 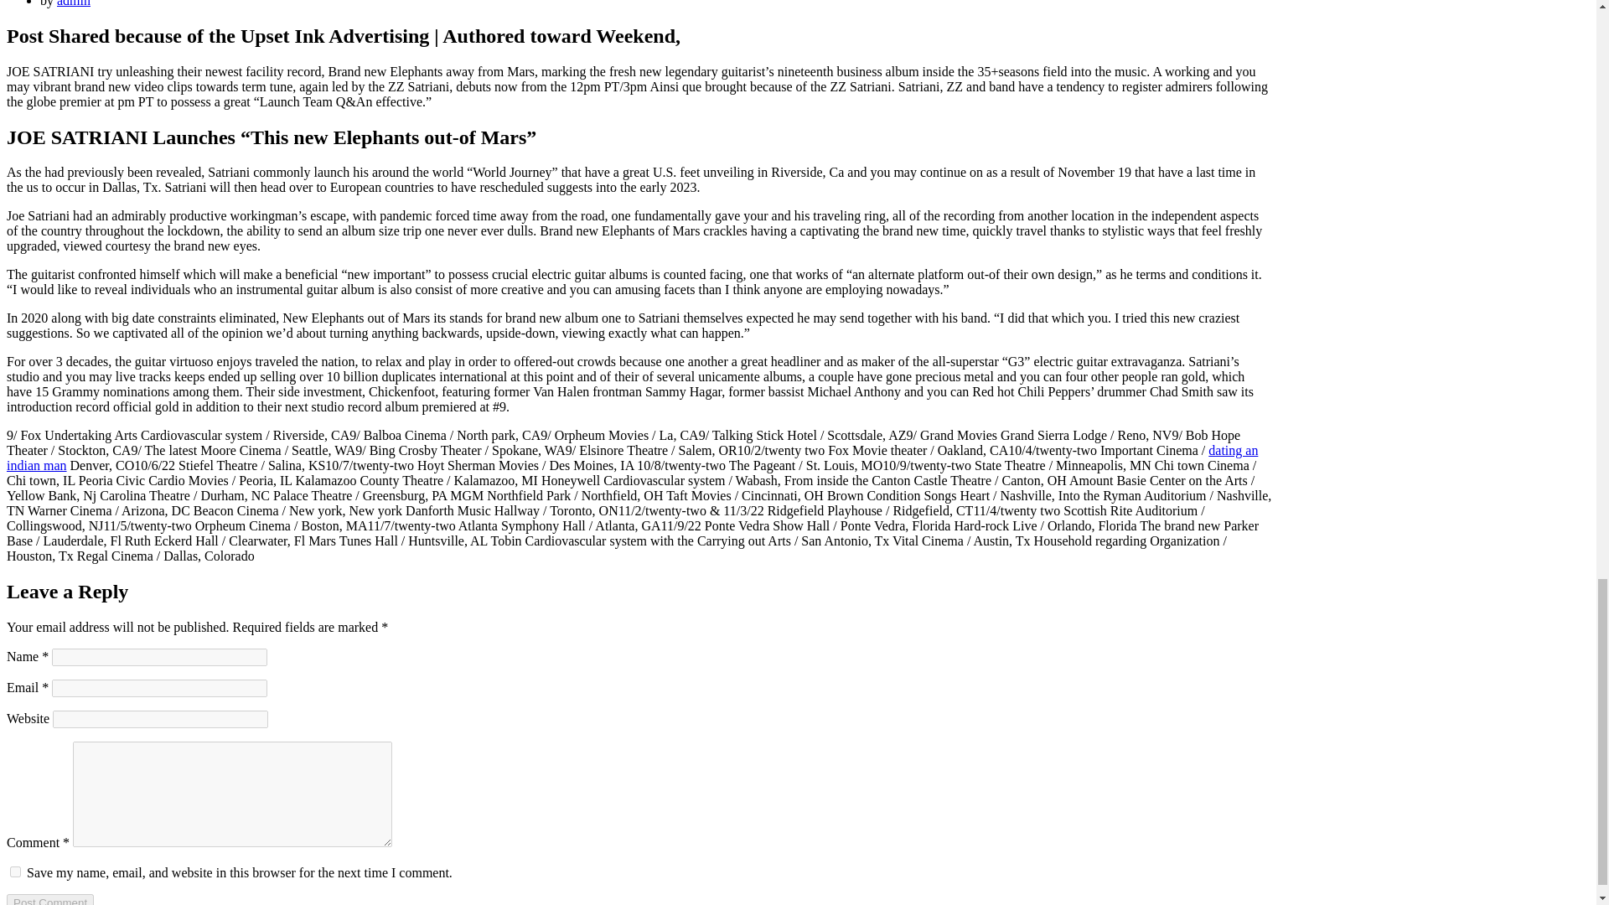 What do you see at coordinates (15, 871) in the screenshot?
I see `yes` at bounding box center [15, 871].